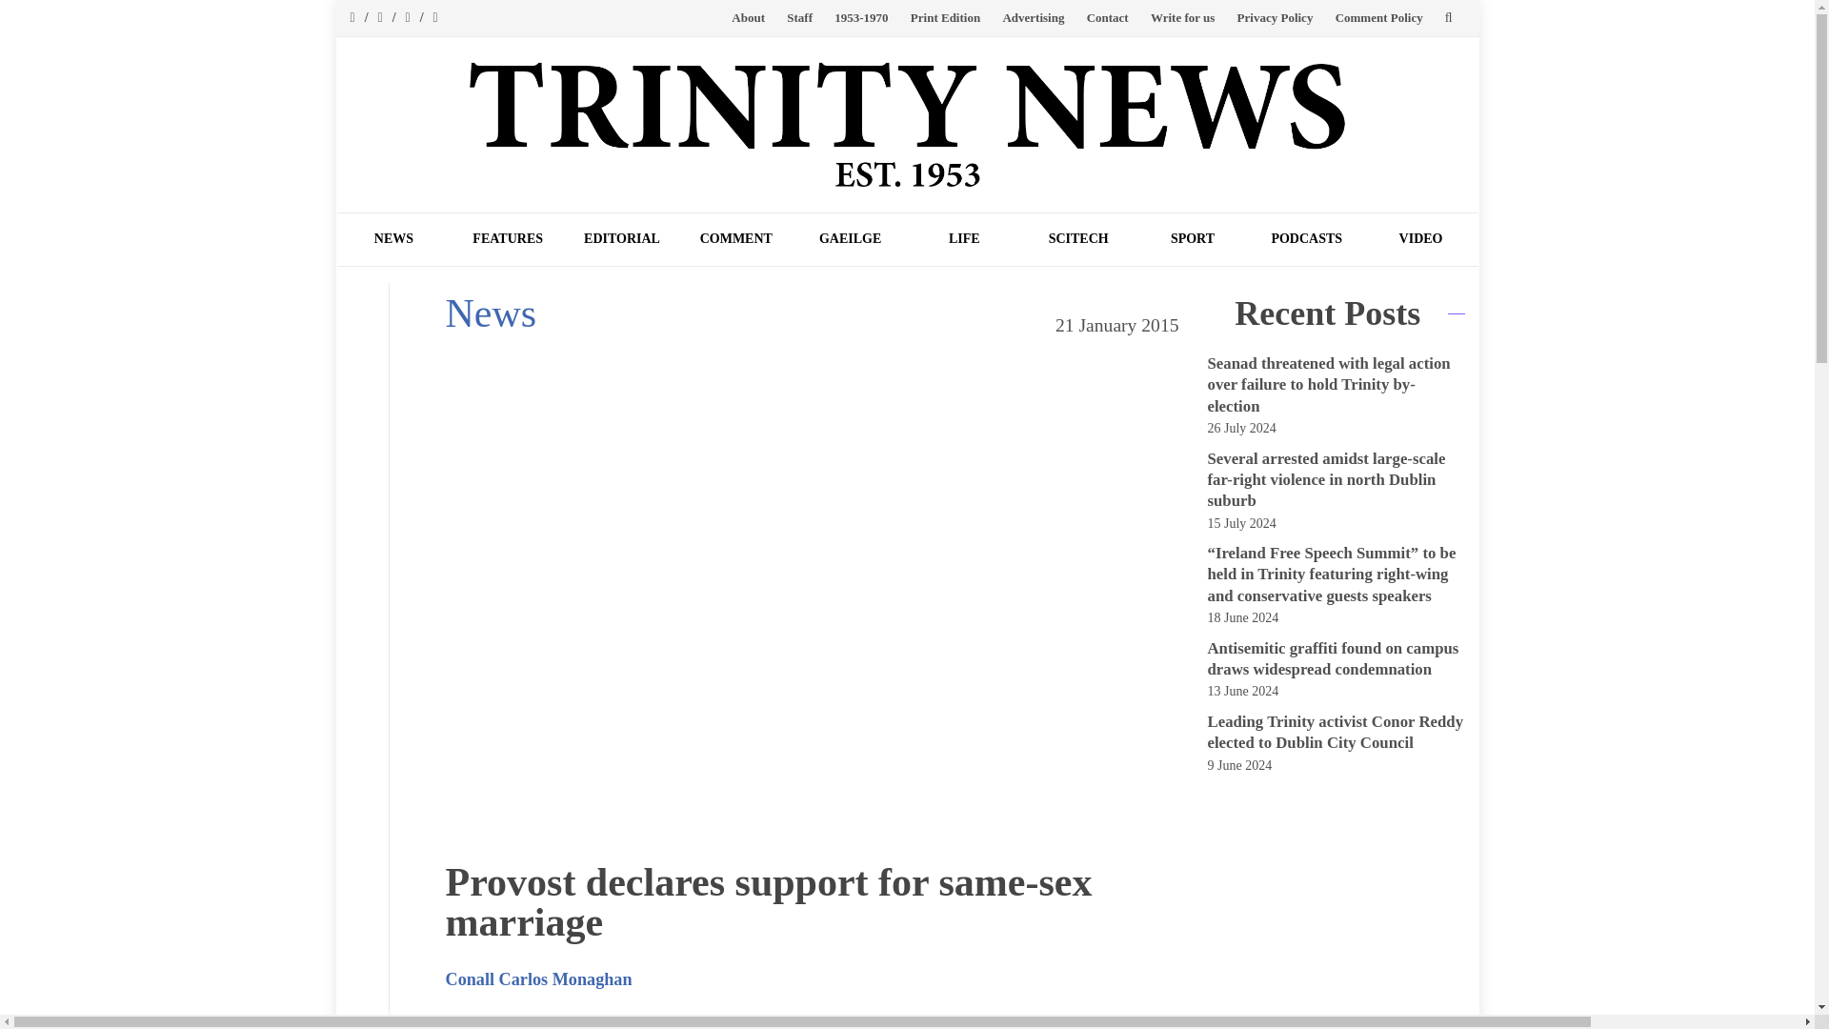 The image size is (1829, 1029). I want to click on GAEILGE, so click(850, 238).